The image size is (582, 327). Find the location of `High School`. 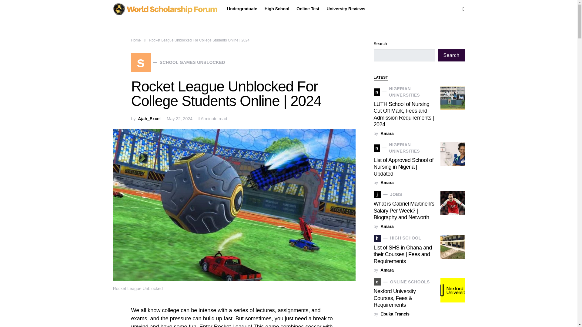

High School is located at coordinates (277, 9).